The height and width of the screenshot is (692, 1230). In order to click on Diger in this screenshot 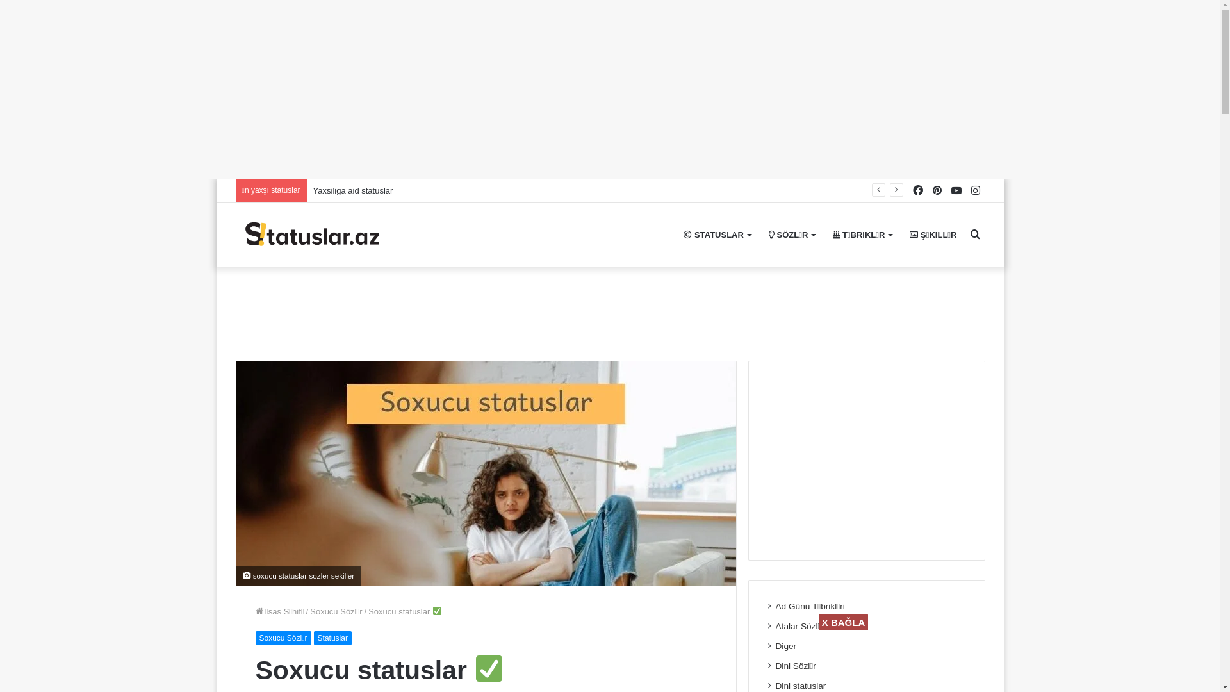, I will do `click(787, 646)`.